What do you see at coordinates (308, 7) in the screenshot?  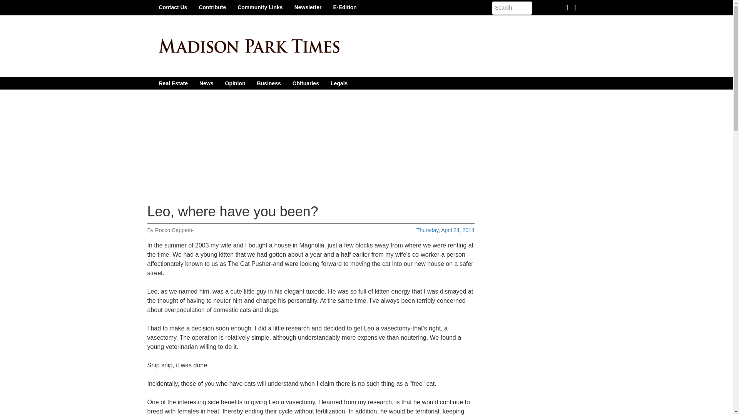 I see `Newsletter` at bounding box center [308, 7].